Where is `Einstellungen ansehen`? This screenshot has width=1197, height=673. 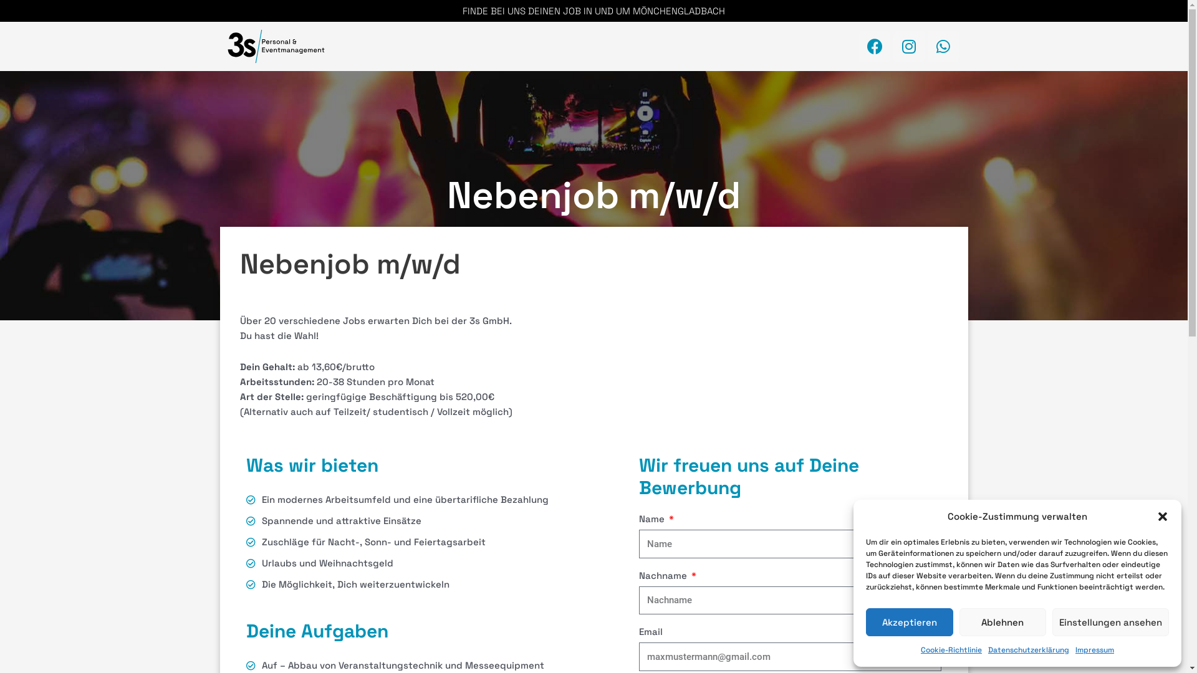
Einstellungen ansehen is located at coordinates (1111, 622).